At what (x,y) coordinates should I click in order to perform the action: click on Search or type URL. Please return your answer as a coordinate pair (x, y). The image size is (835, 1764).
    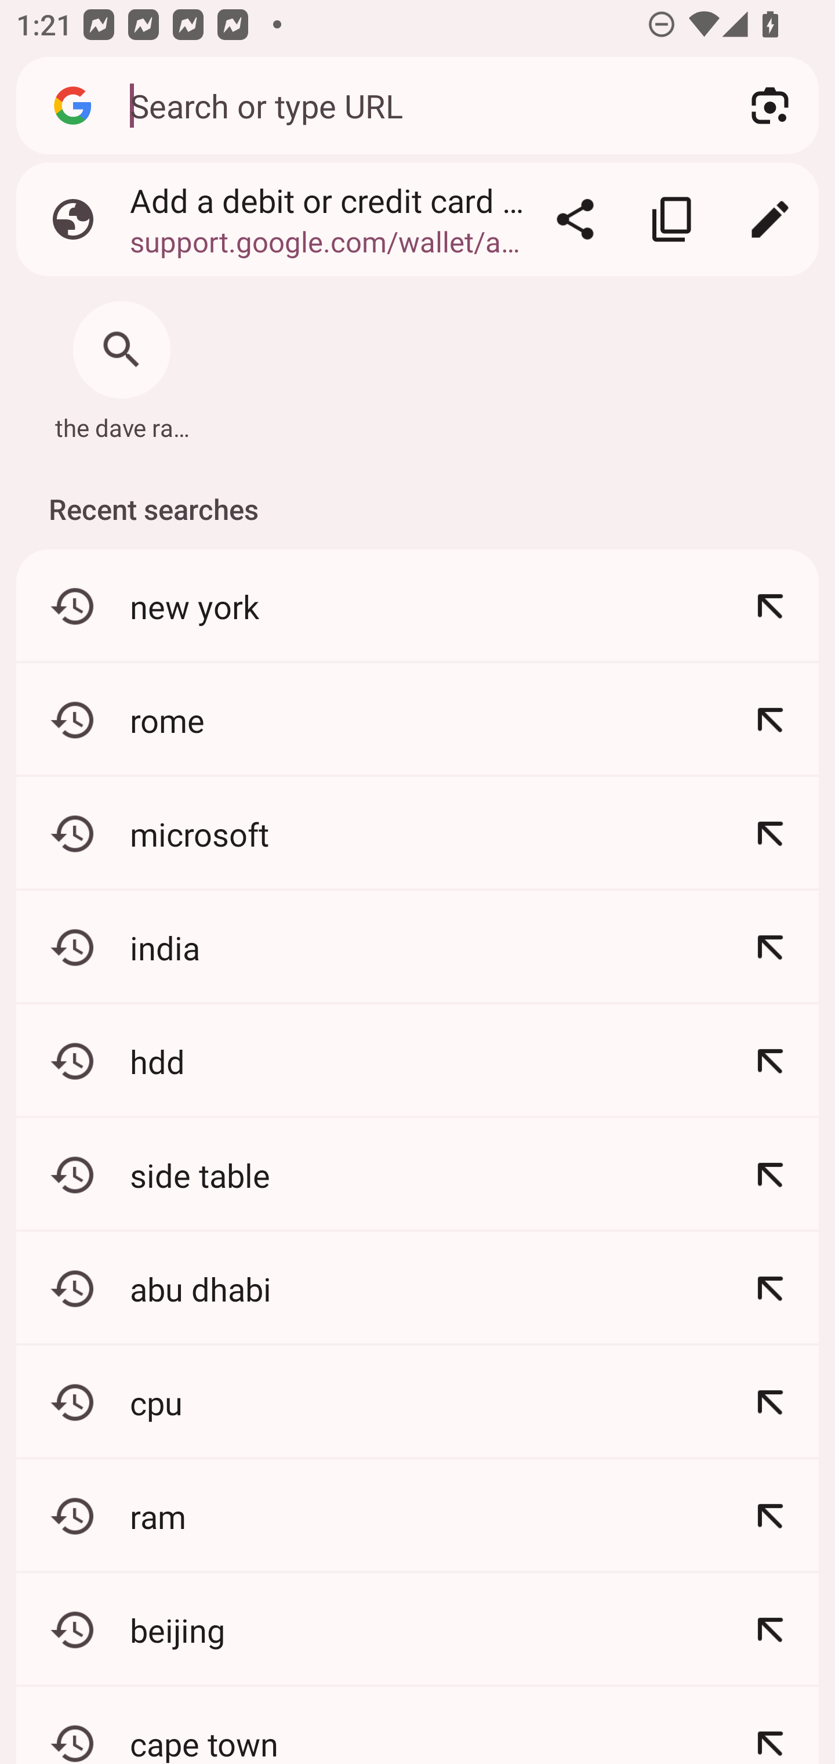
    Looking at the image, I should click on (413, 104).